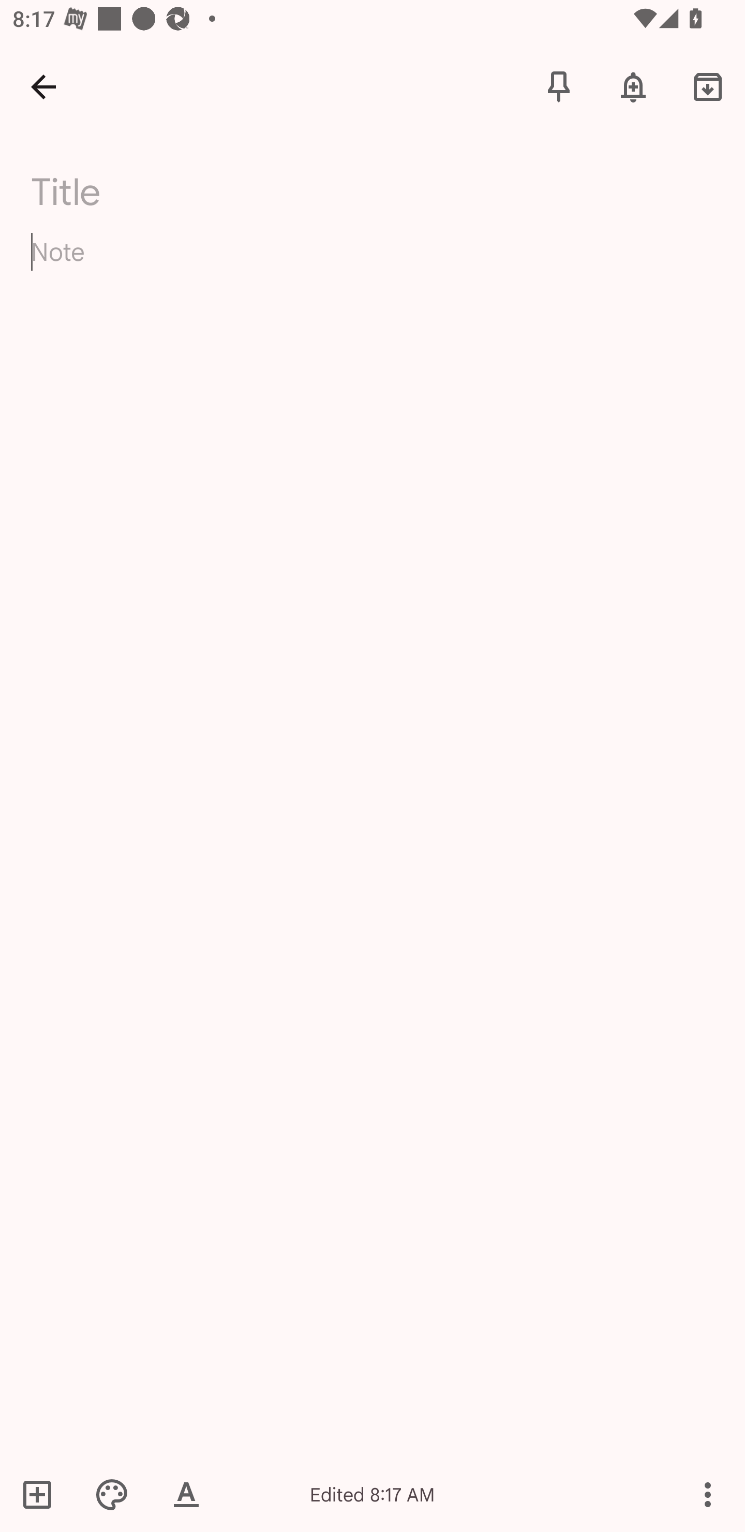  I want to click on Pin, so click(559, 86).